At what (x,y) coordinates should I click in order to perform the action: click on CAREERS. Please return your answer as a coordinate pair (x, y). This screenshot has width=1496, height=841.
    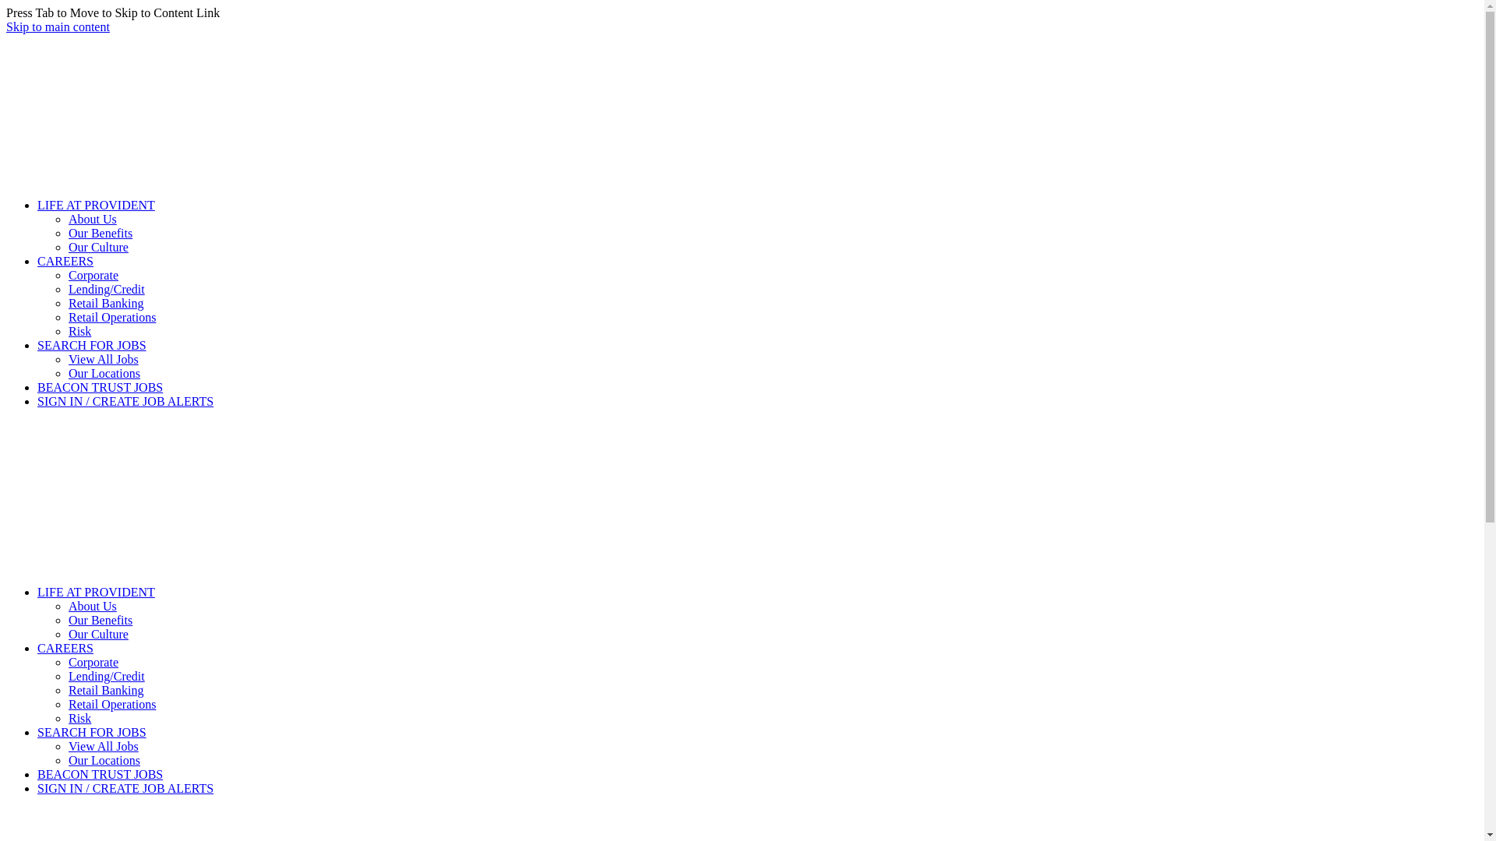
    Looking at the image, I should click on (65, 262).